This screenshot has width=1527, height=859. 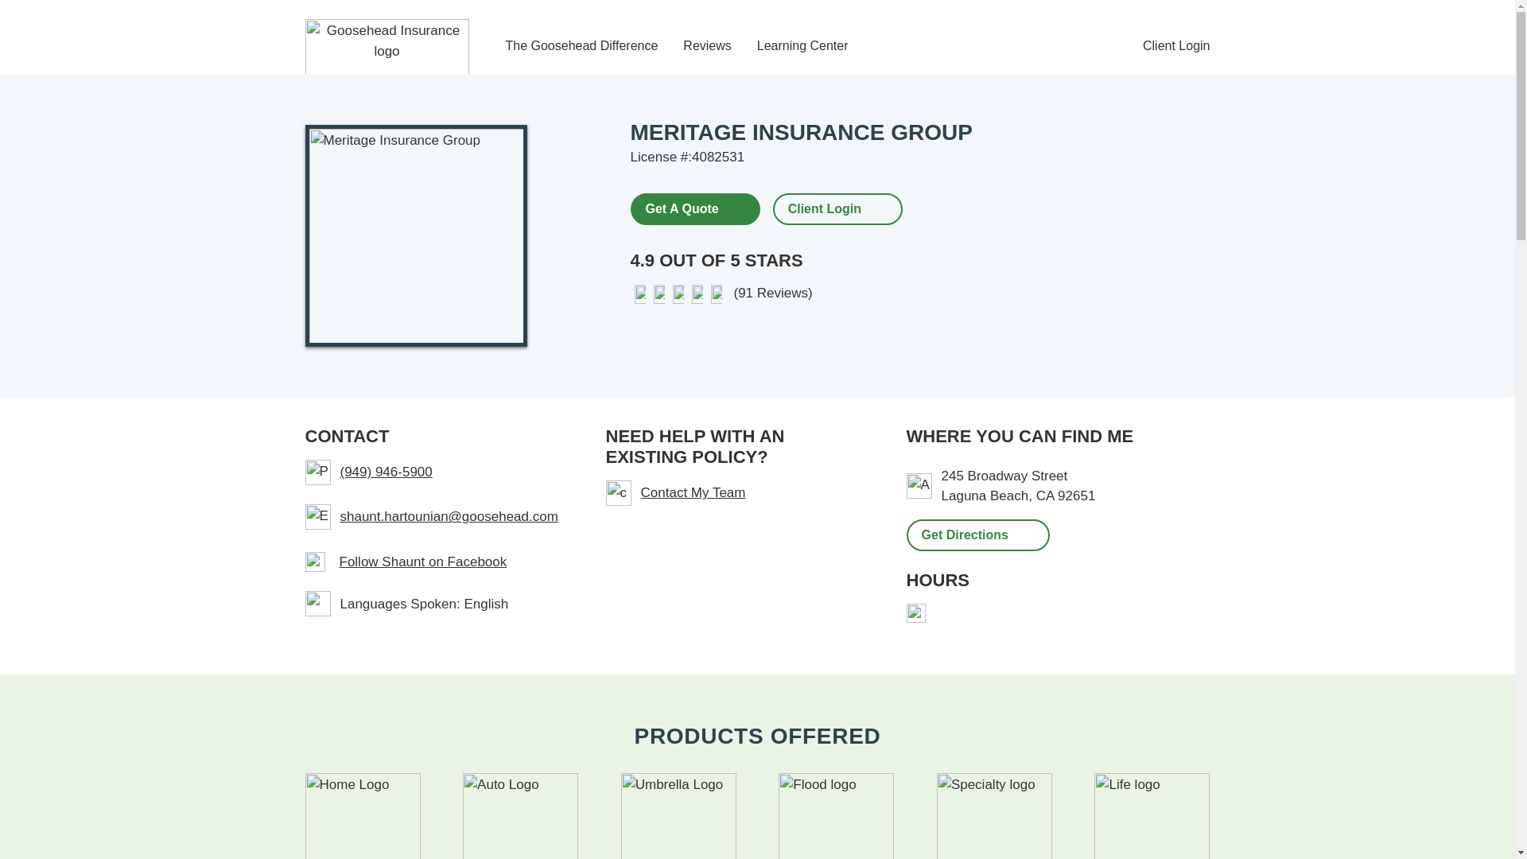 What do you see at coordinates (737, 493) in the screenshot?
I see `Contact My Team` at bounding box center [737, 493].